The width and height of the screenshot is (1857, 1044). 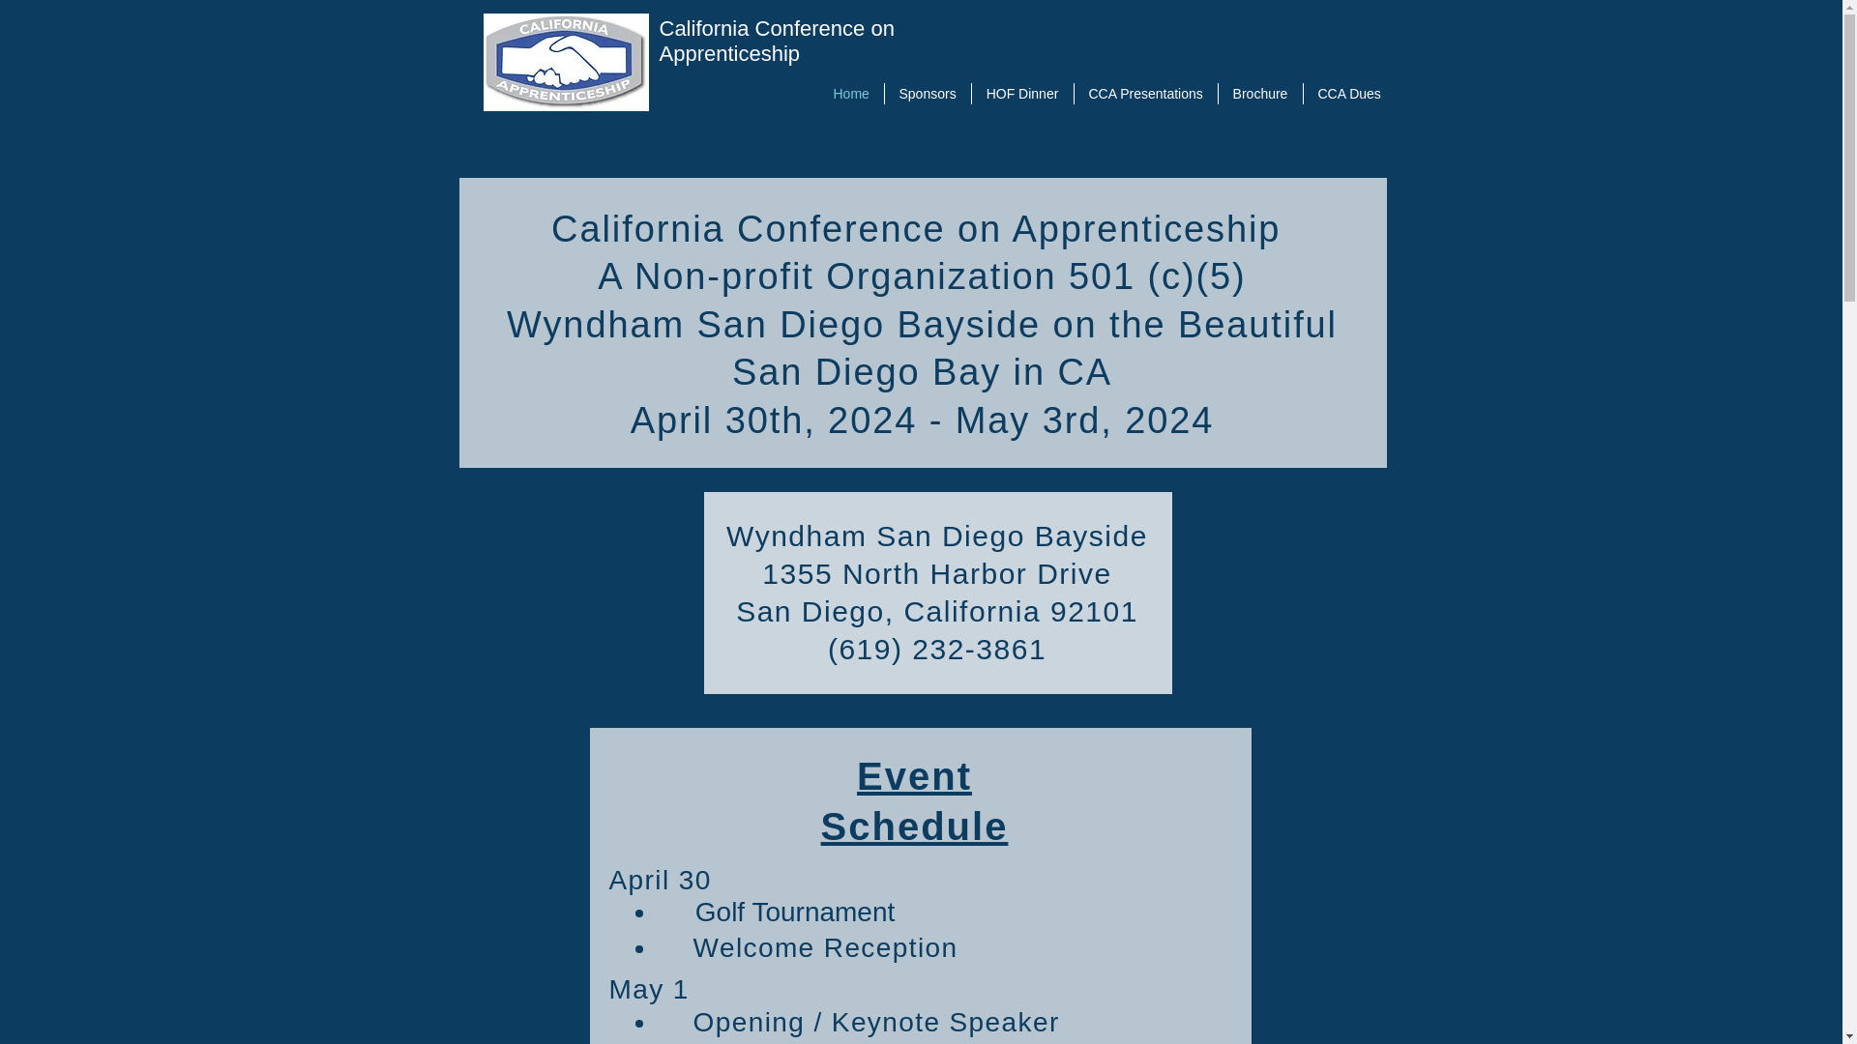 I want to click on CCA Dues, so click(x=1349, y=94).